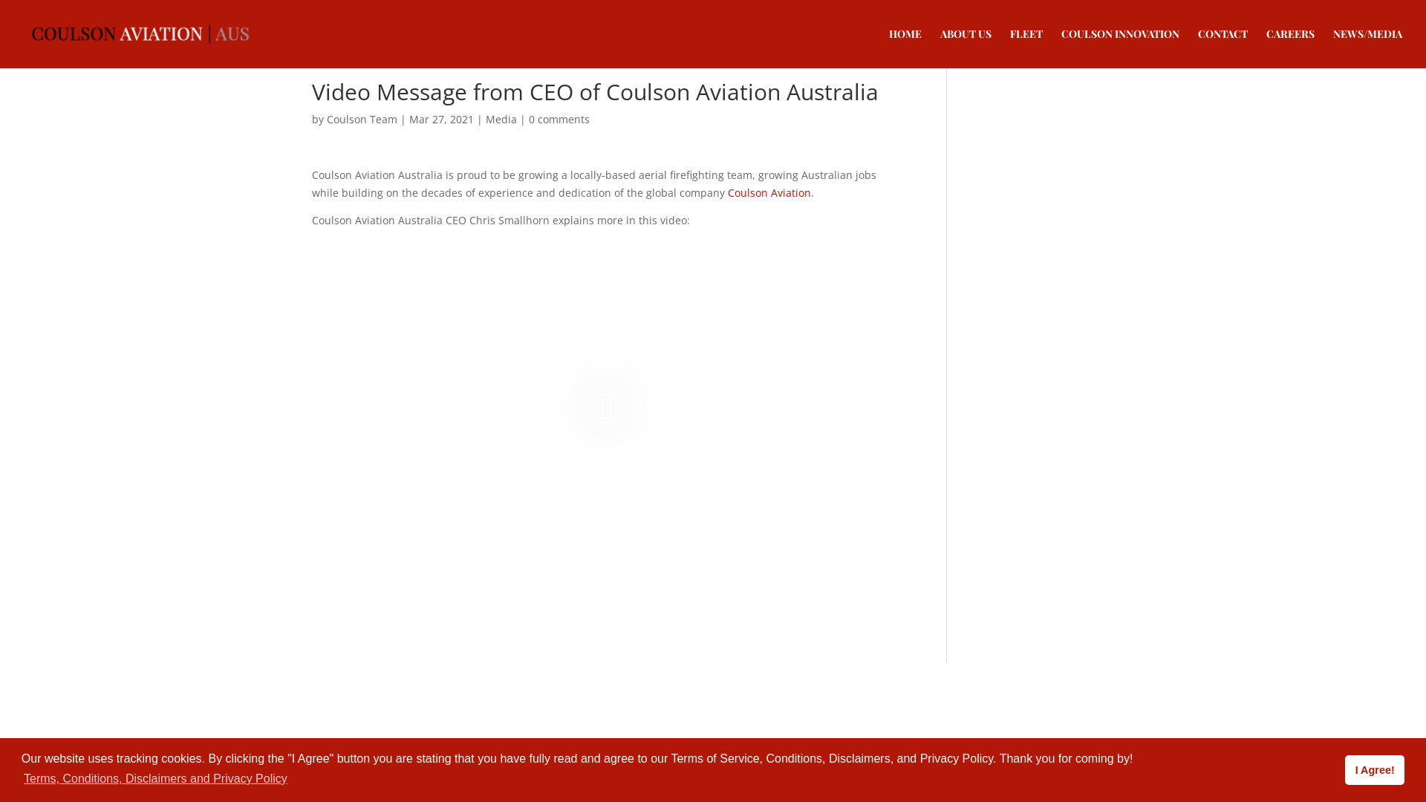 The width and height of the screenshot is (1426, 802). I want to click on FLEET, so click(1026, 48).